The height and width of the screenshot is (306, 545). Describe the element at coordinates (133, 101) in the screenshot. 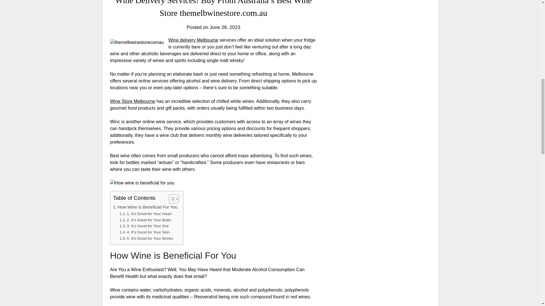

I see `Wine Store Melbourne` at that location.